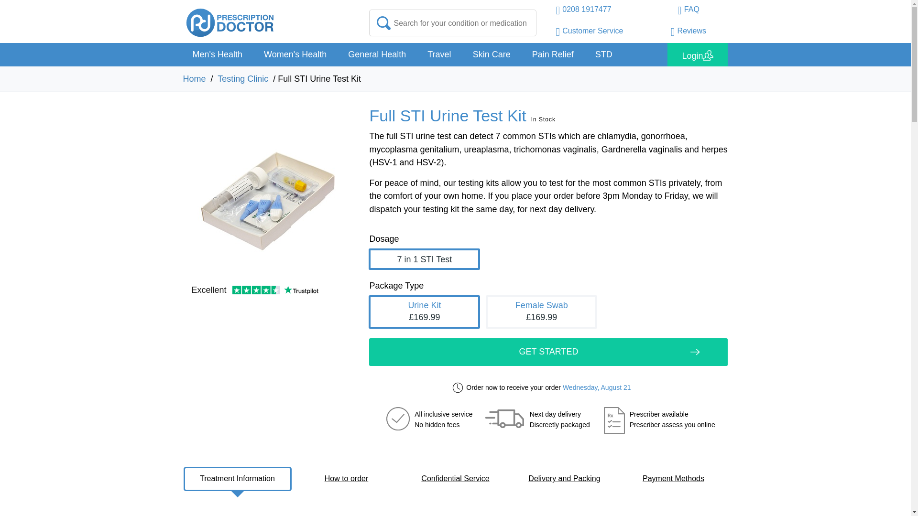 Image resolution: width=918 pixels, height=516 pixels. Describe the element at coordinates (377, 54) in the screenshot. I see `General Health` at that location.